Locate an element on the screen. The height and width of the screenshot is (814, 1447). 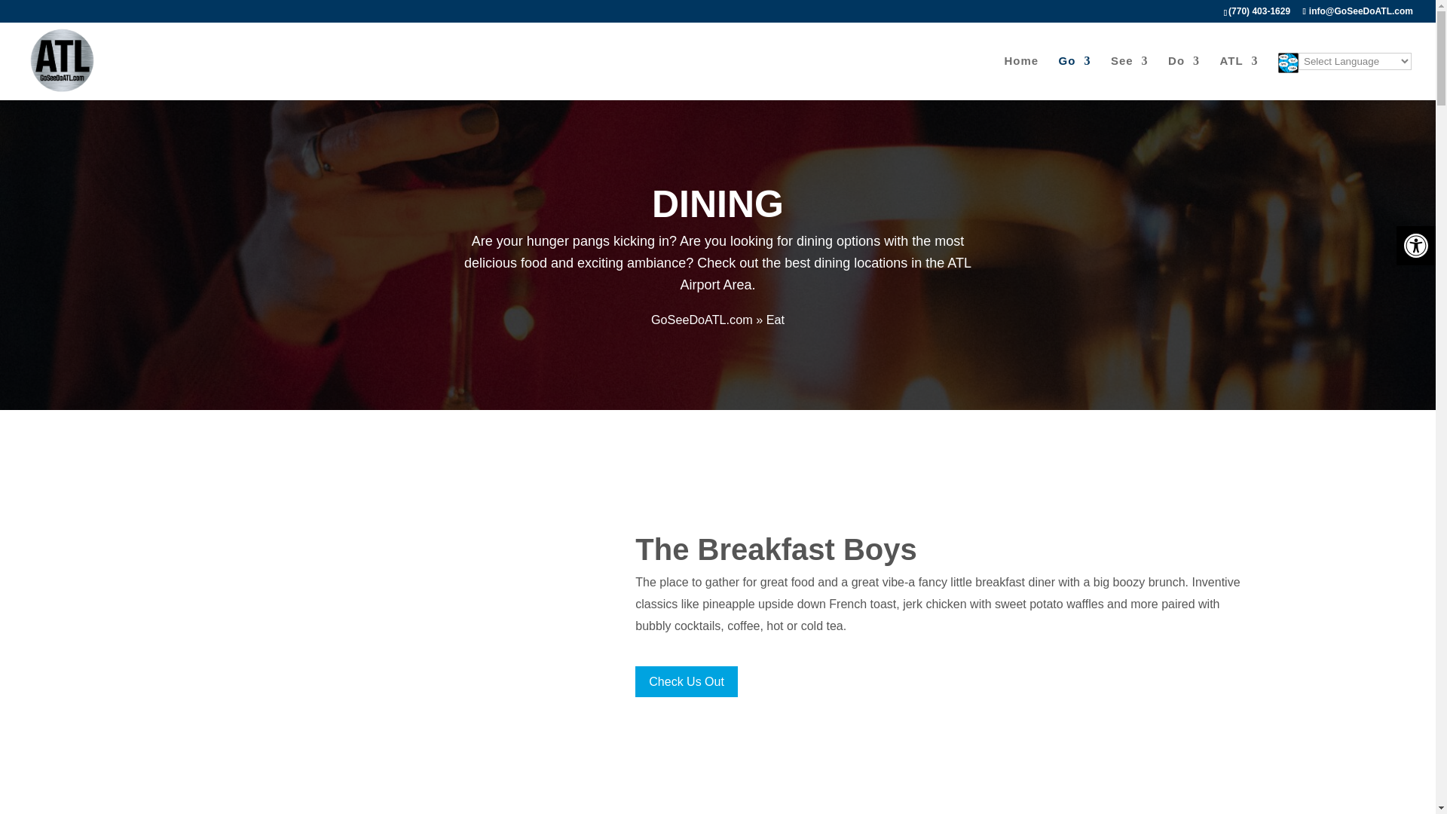
Accessibility Tools is located at coordinates (1415, 246).